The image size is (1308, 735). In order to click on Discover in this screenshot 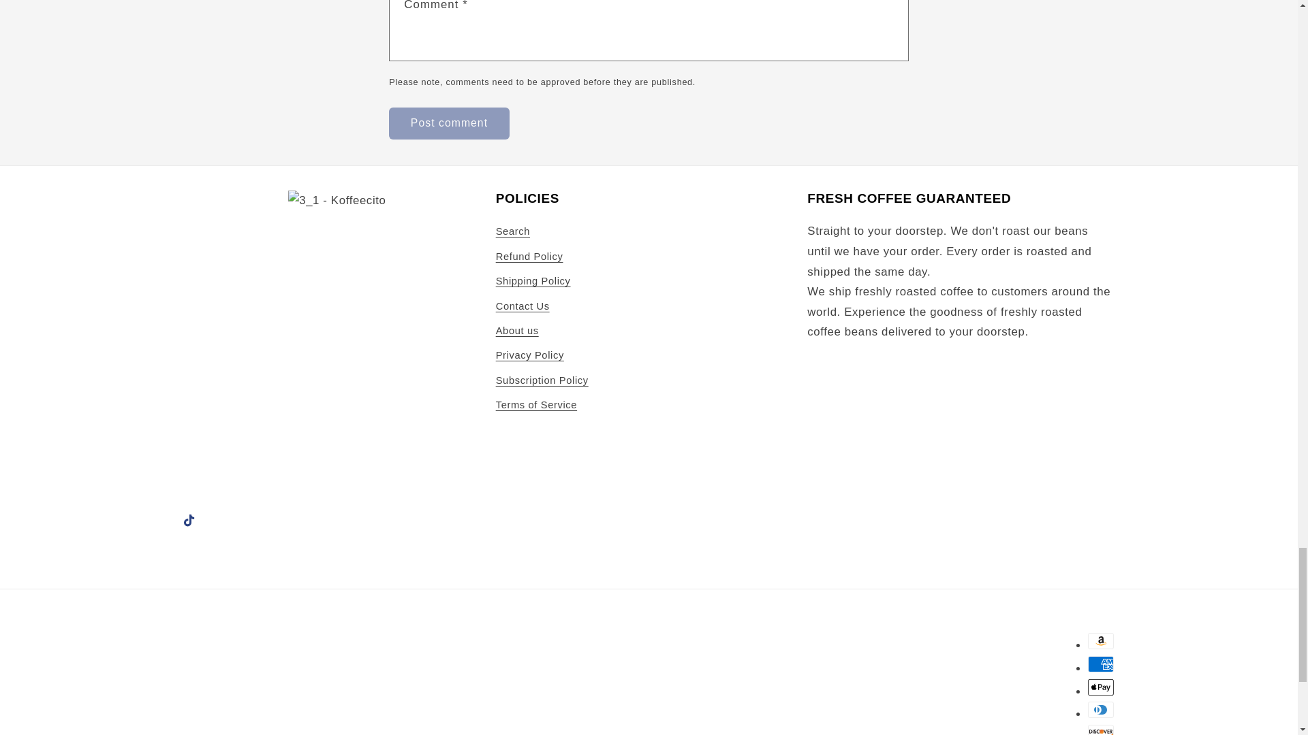, I will do `click(1101, 730)`.